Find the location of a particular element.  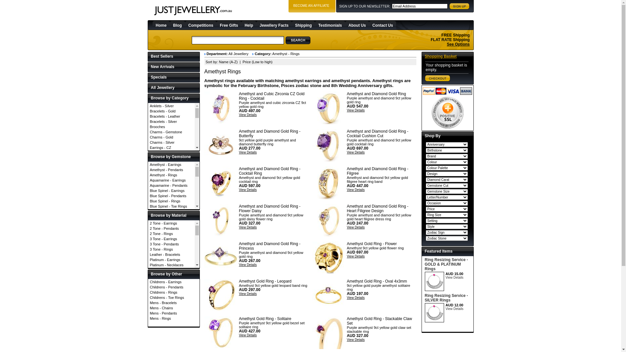

View Details is located at coordinates (356, 256).